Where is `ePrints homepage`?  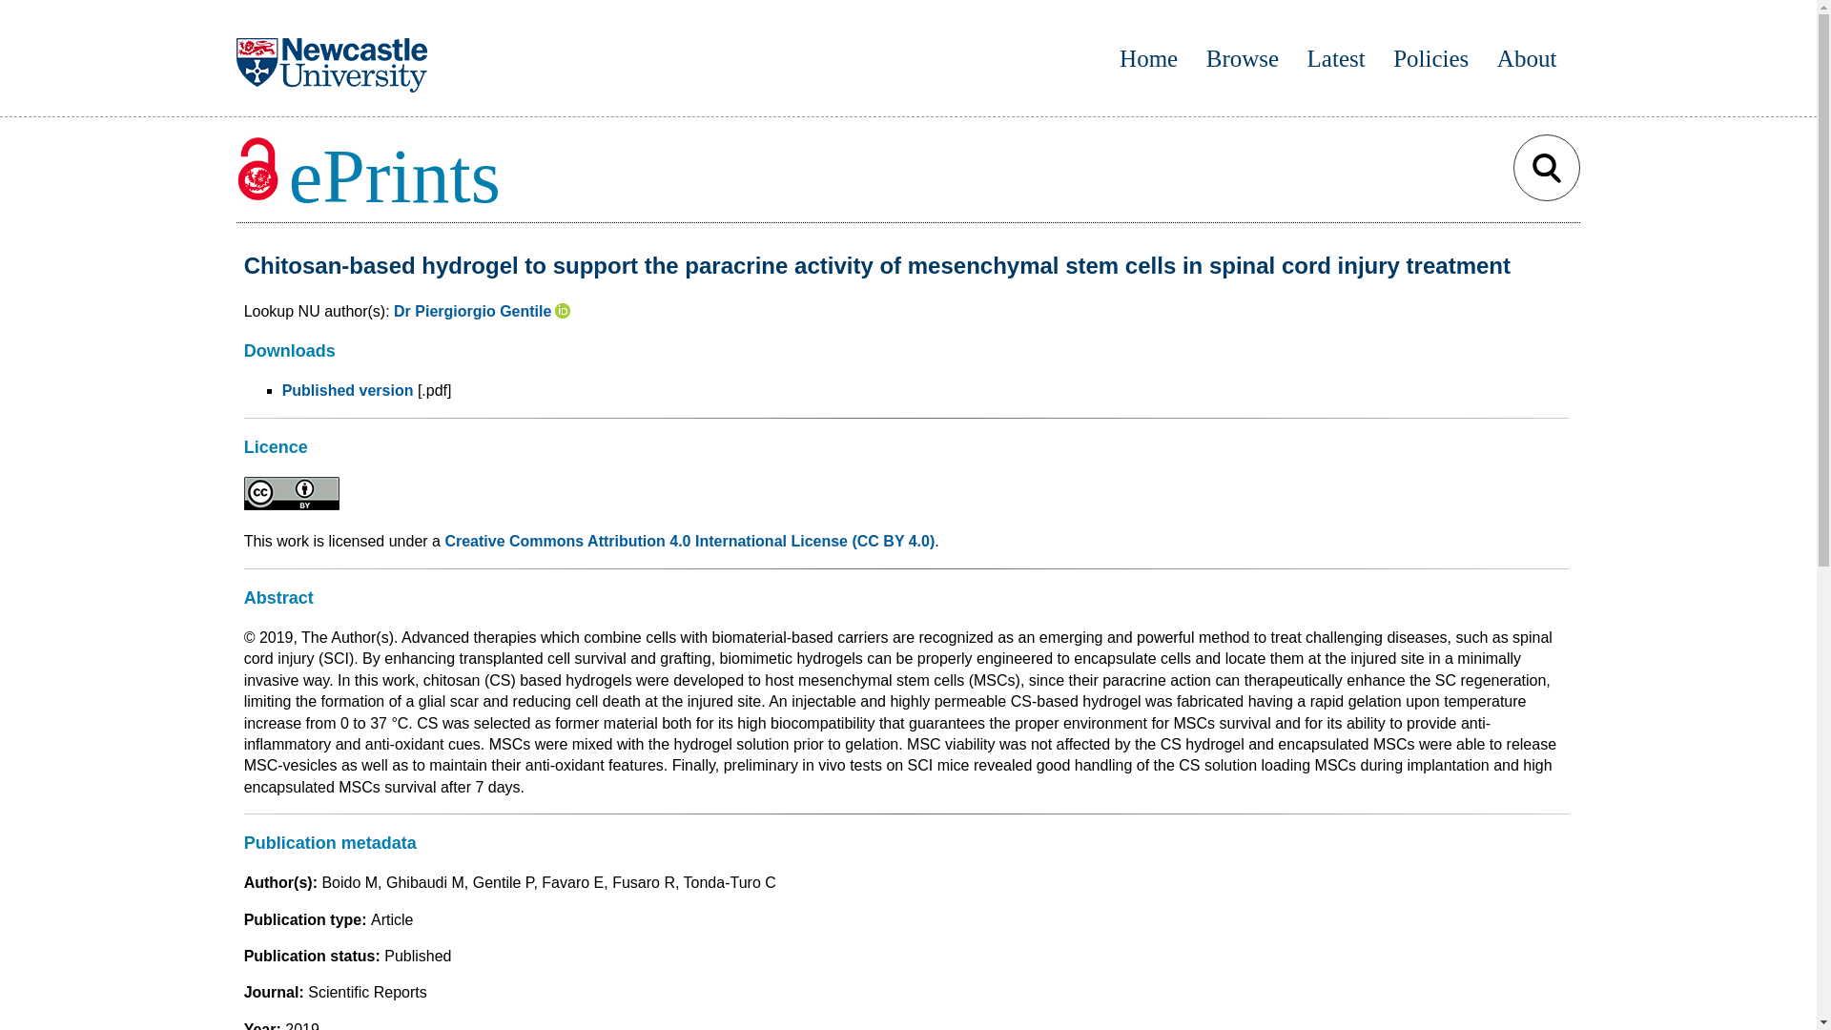 ePrints homepage is located at coordinates (1148, 57).